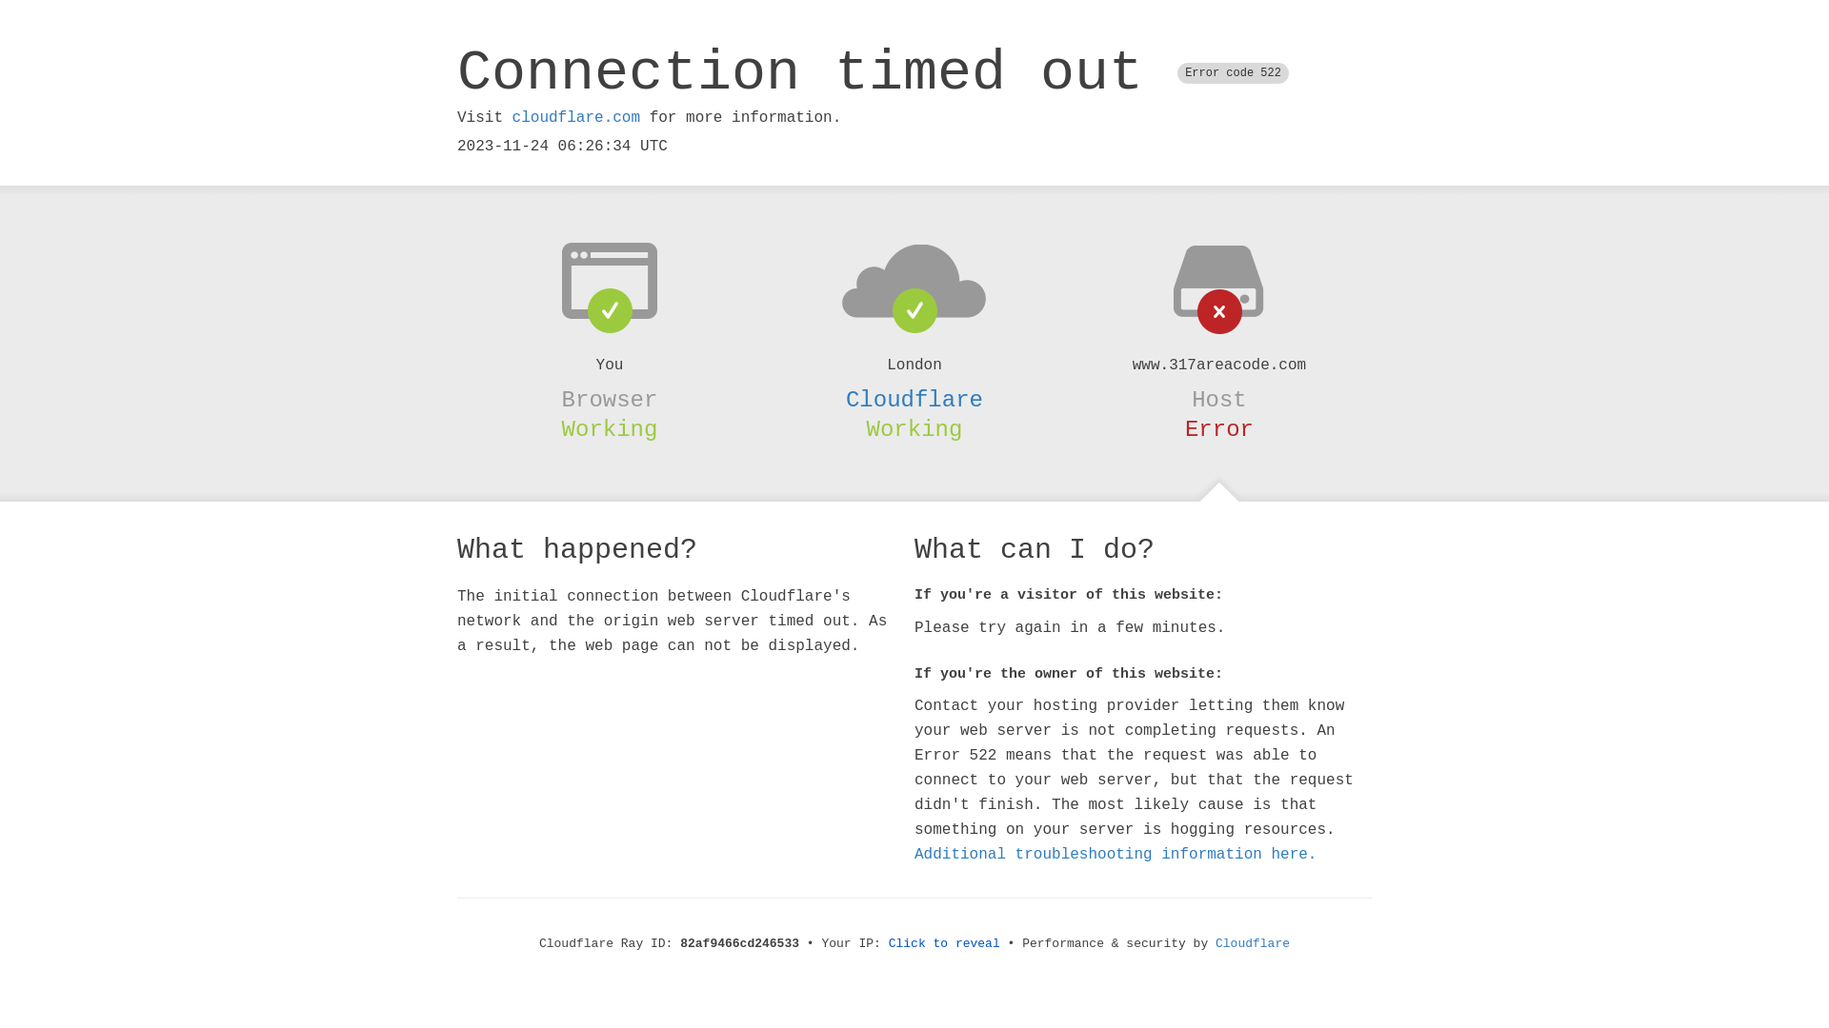 Image resolution: width=1829 pixels, height=1028 pixels. What do you see at coordinates (1253, 944) in the screenshot?
I see `Cloudflare` at bounding box center [1253, 944].